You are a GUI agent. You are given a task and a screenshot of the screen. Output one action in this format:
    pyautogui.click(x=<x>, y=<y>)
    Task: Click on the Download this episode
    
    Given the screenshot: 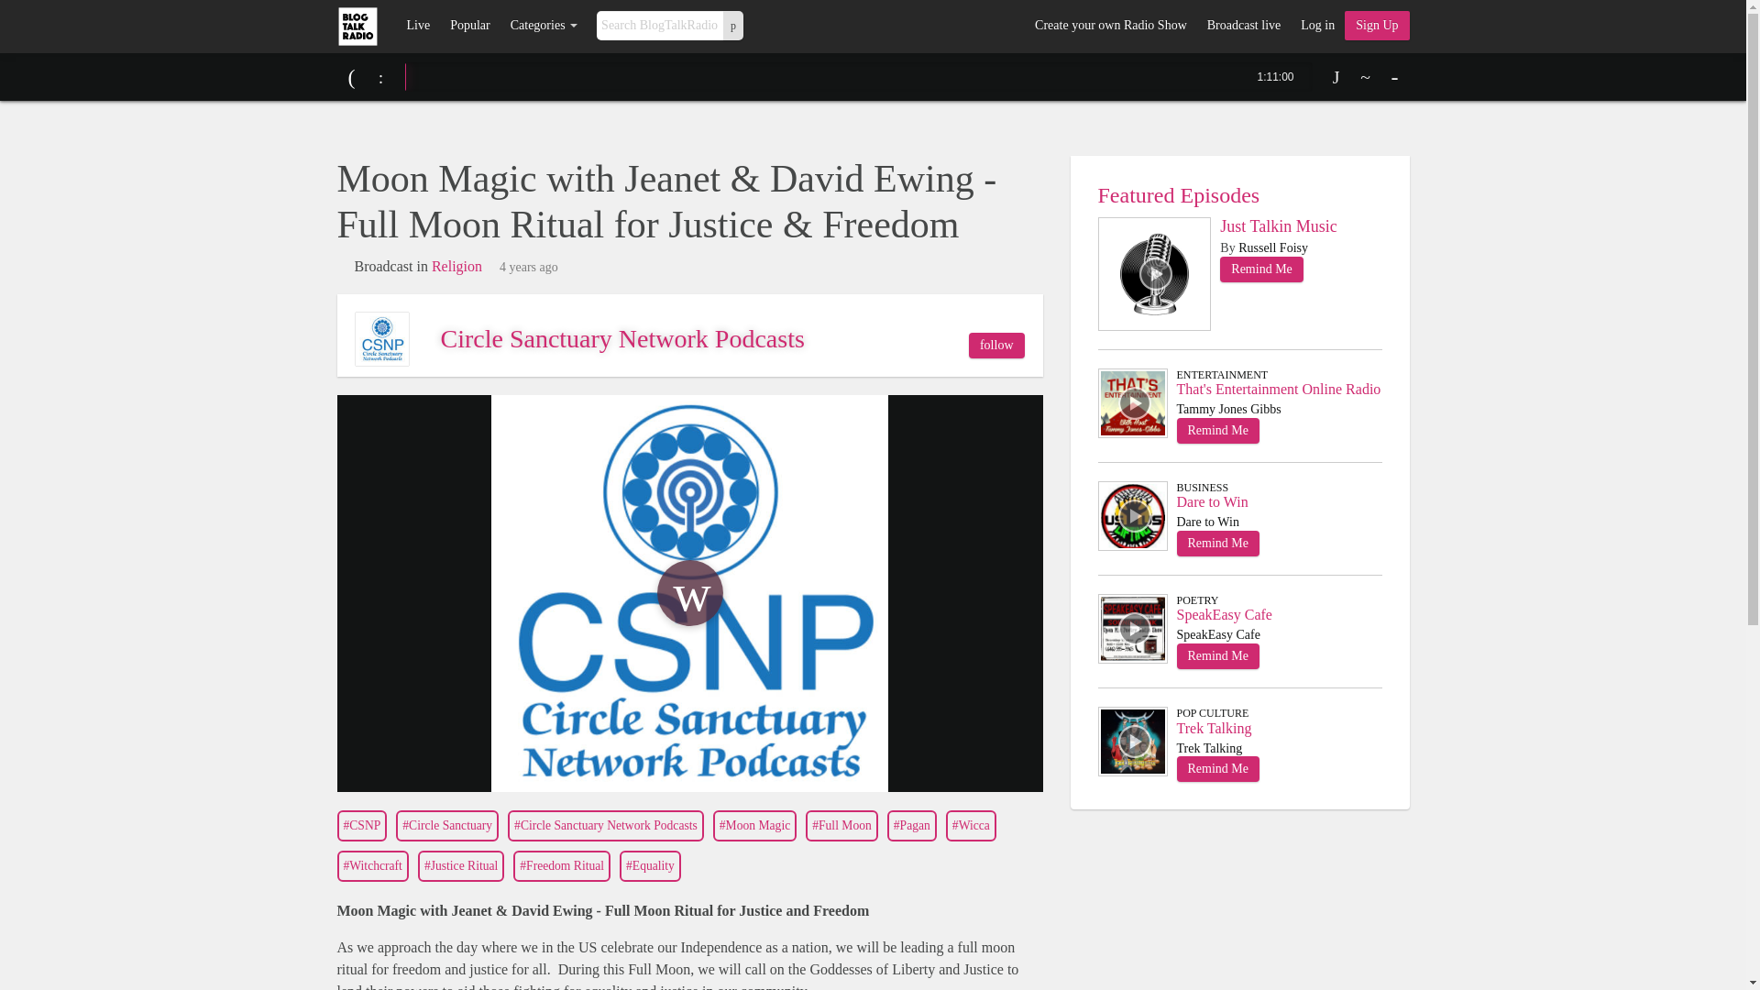 What is the action you would take?
    pyautogui.click(x=1336, y=77)
    